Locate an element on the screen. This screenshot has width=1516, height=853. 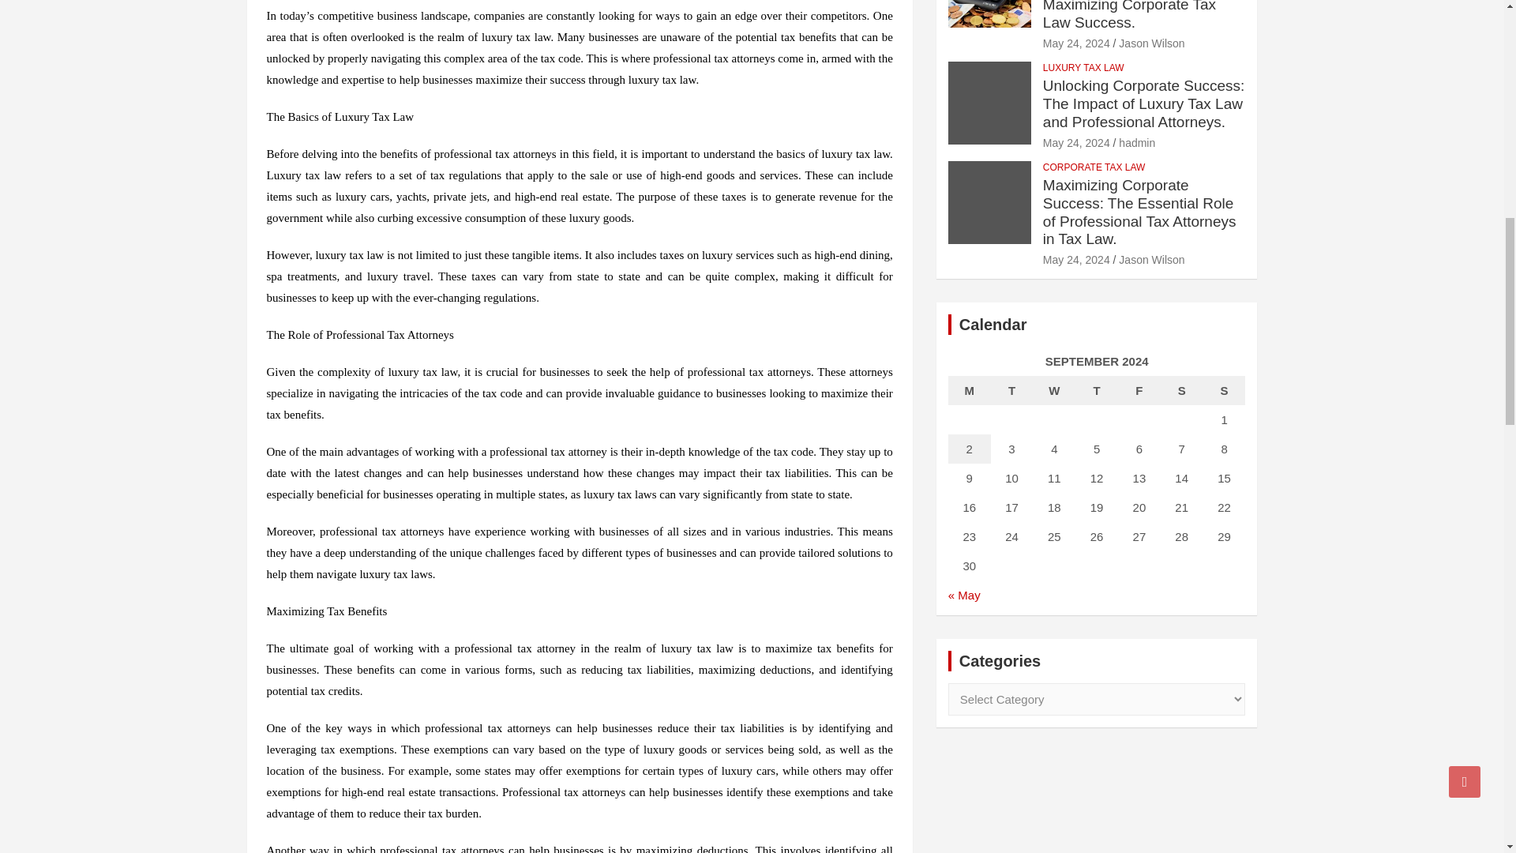
May 24, 2024 is located at coordinates (1075, 142).